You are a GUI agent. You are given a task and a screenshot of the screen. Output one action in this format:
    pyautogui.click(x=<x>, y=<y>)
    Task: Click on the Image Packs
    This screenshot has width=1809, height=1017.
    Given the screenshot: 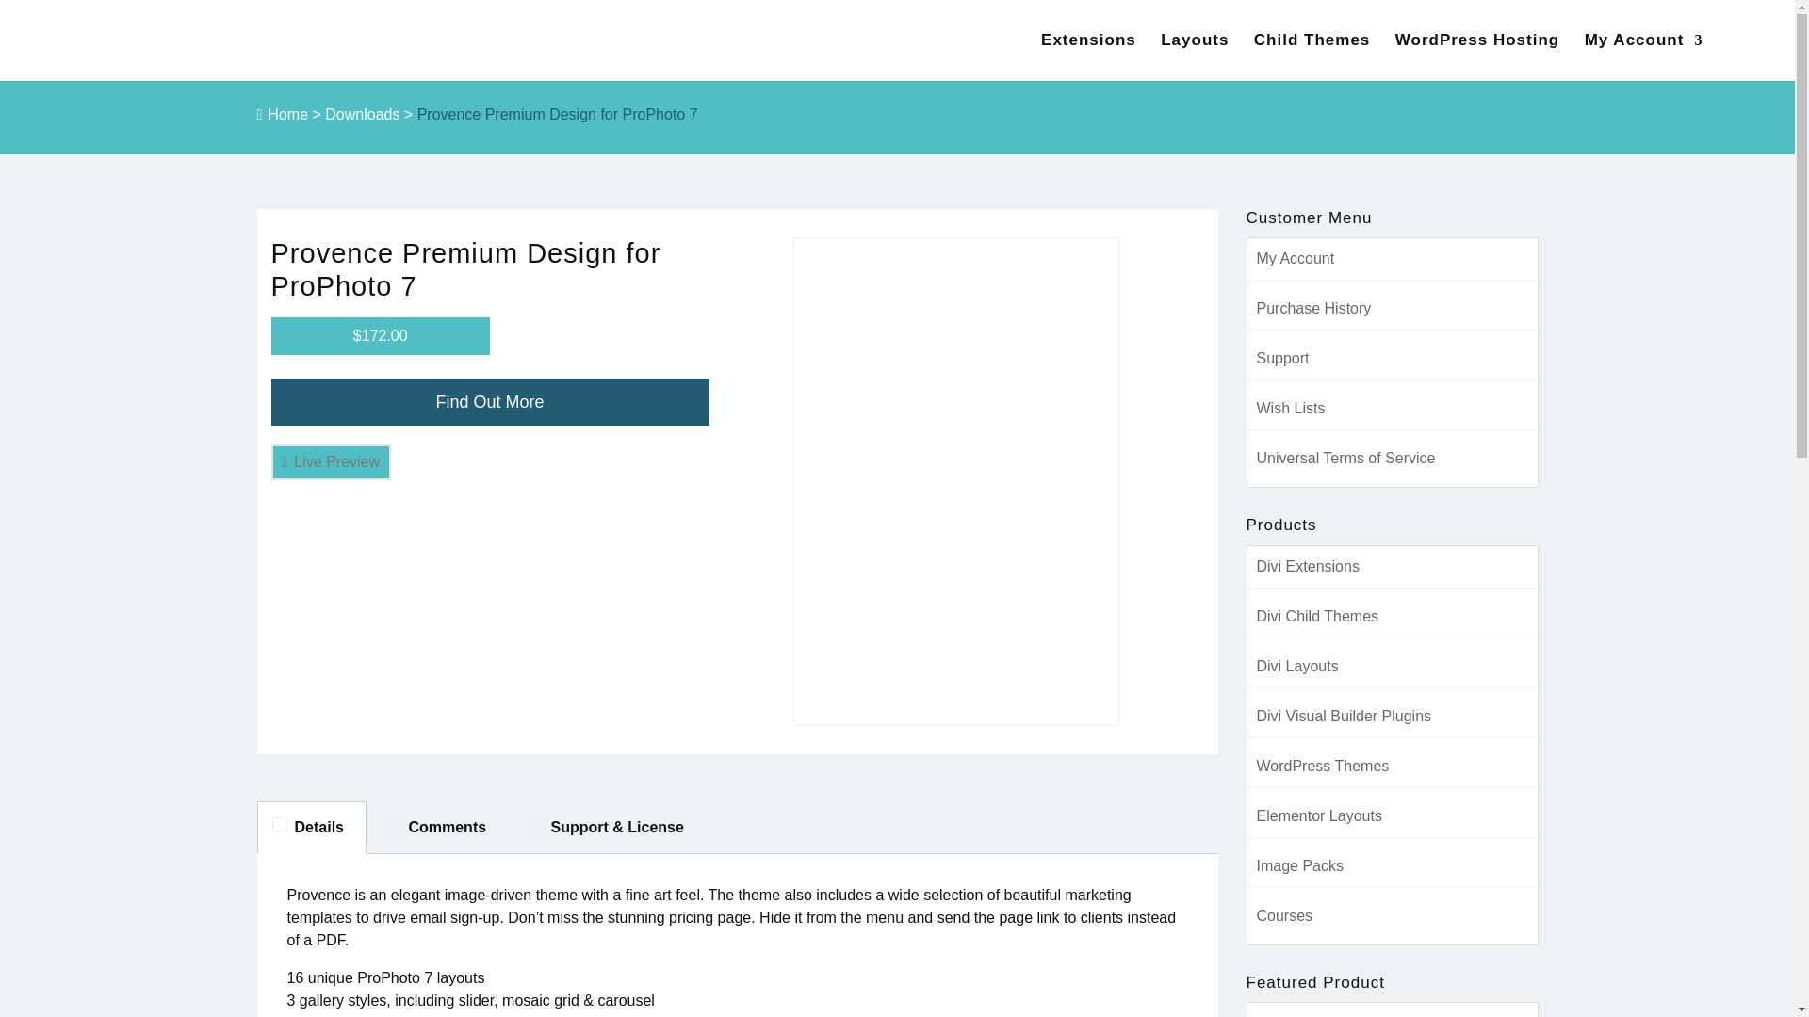 What is the action you would take?
    pyautogui.click(x=1300, y=865)
    